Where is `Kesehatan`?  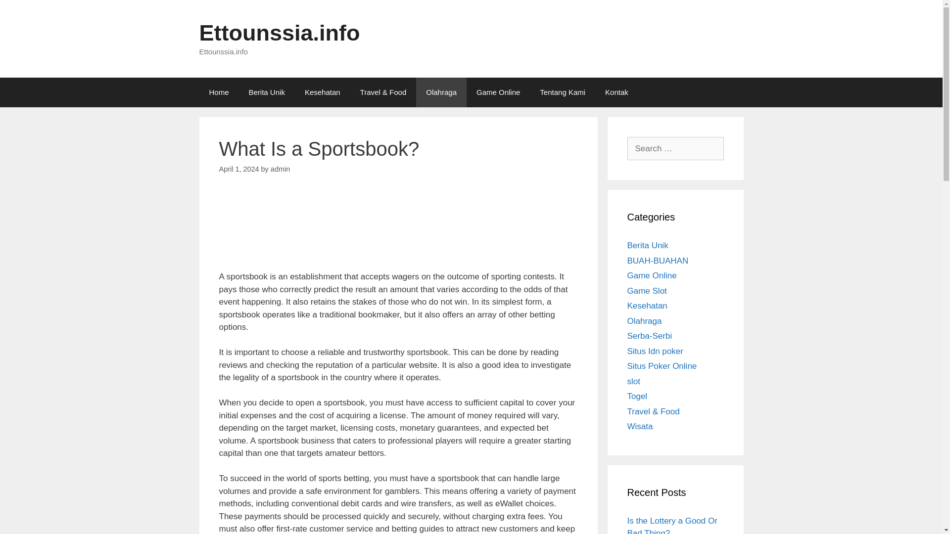 Kesehatan is located at coordinates (323, 92).